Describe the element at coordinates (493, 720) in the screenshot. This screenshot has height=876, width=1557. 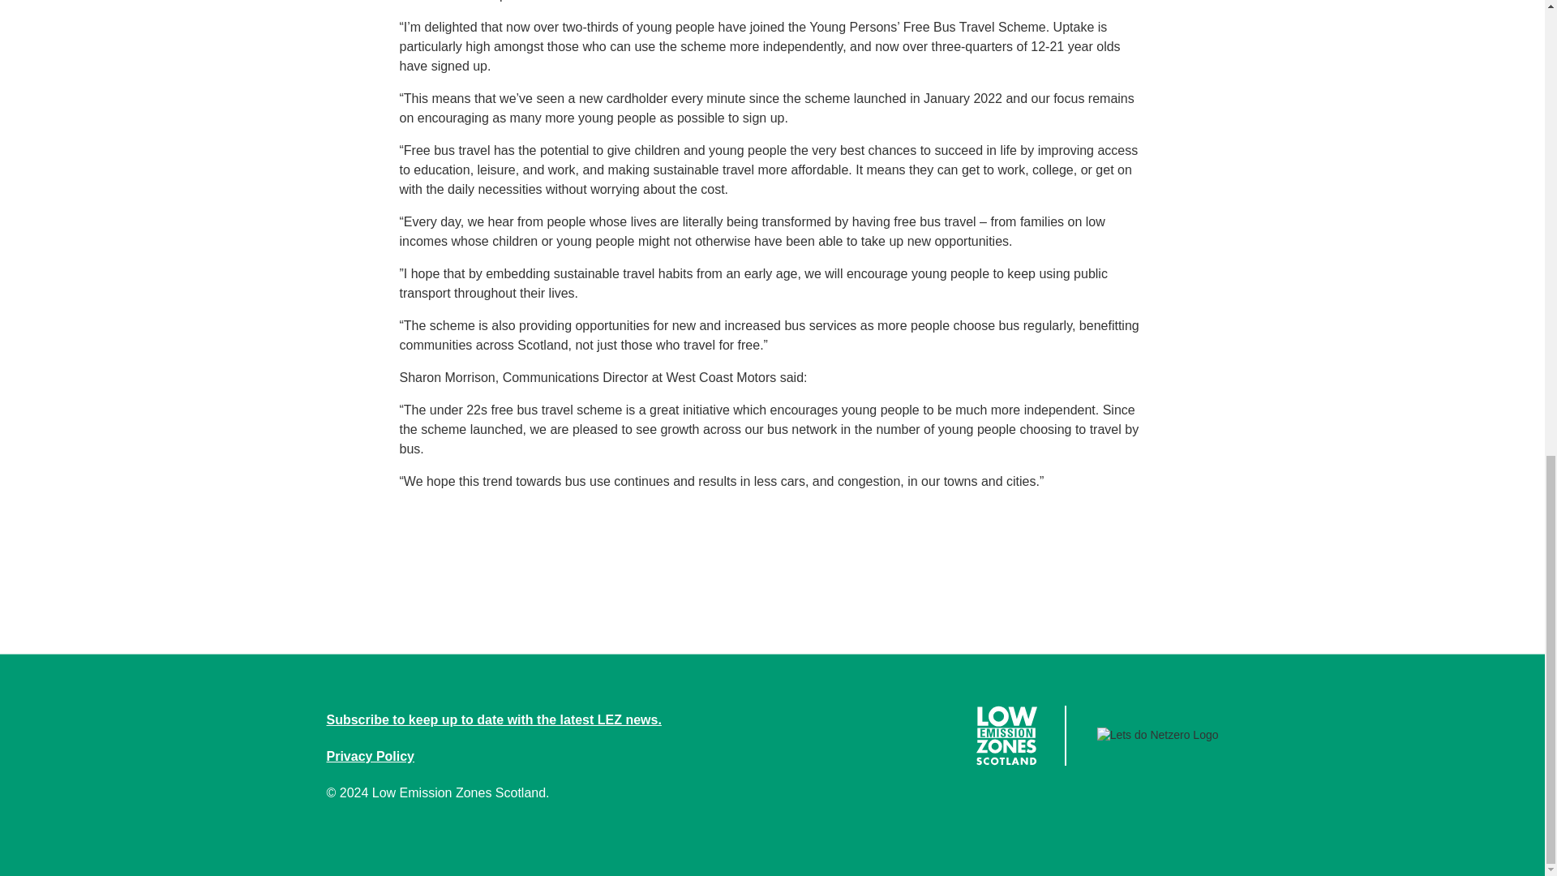
I see `Subscribe to keep up to date with the latest LEZ news.` at that location.